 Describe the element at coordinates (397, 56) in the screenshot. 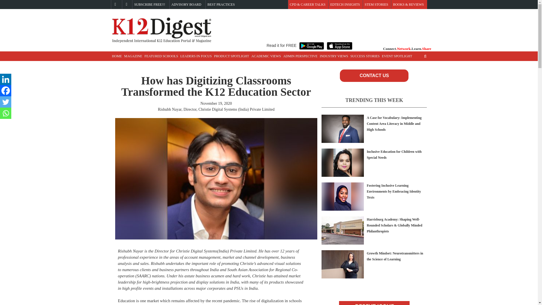

I see `EVENT SPOTLIGHT` at that location.